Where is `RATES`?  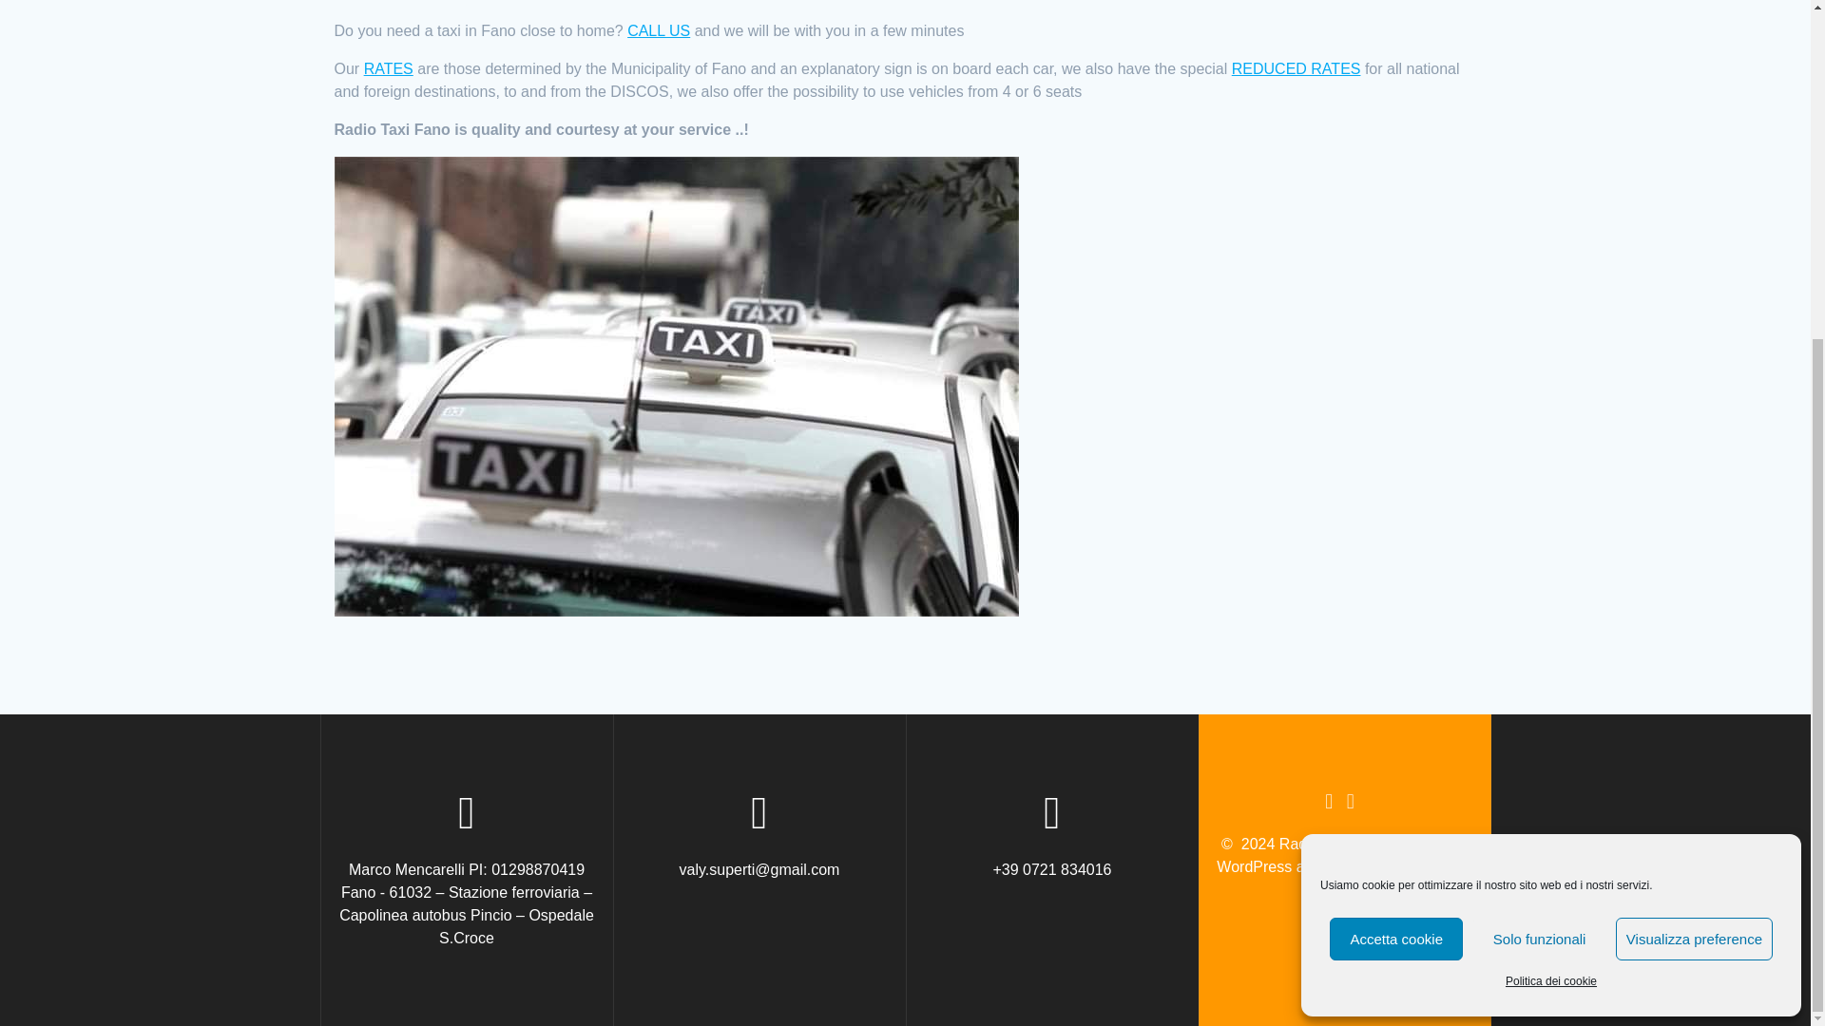 RATES is located at coordinates (388, 68).